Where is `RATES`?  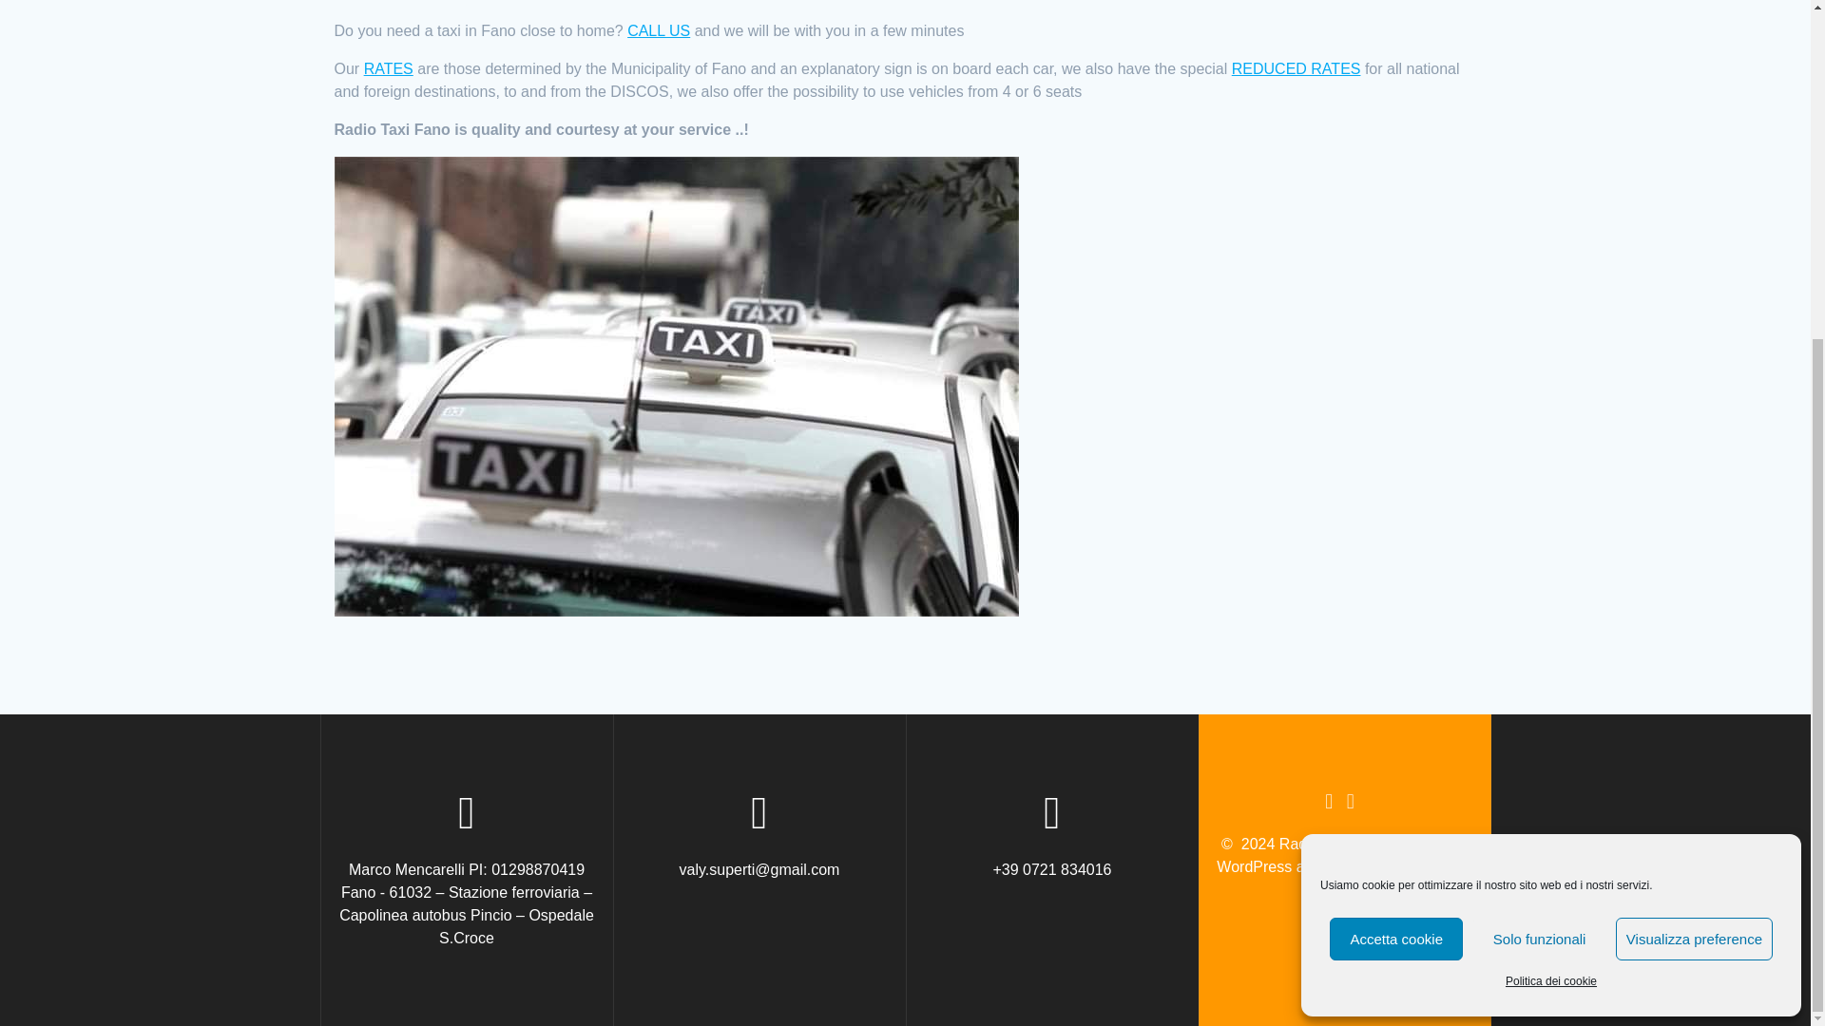 RATES is located at coordinates (388, 68).